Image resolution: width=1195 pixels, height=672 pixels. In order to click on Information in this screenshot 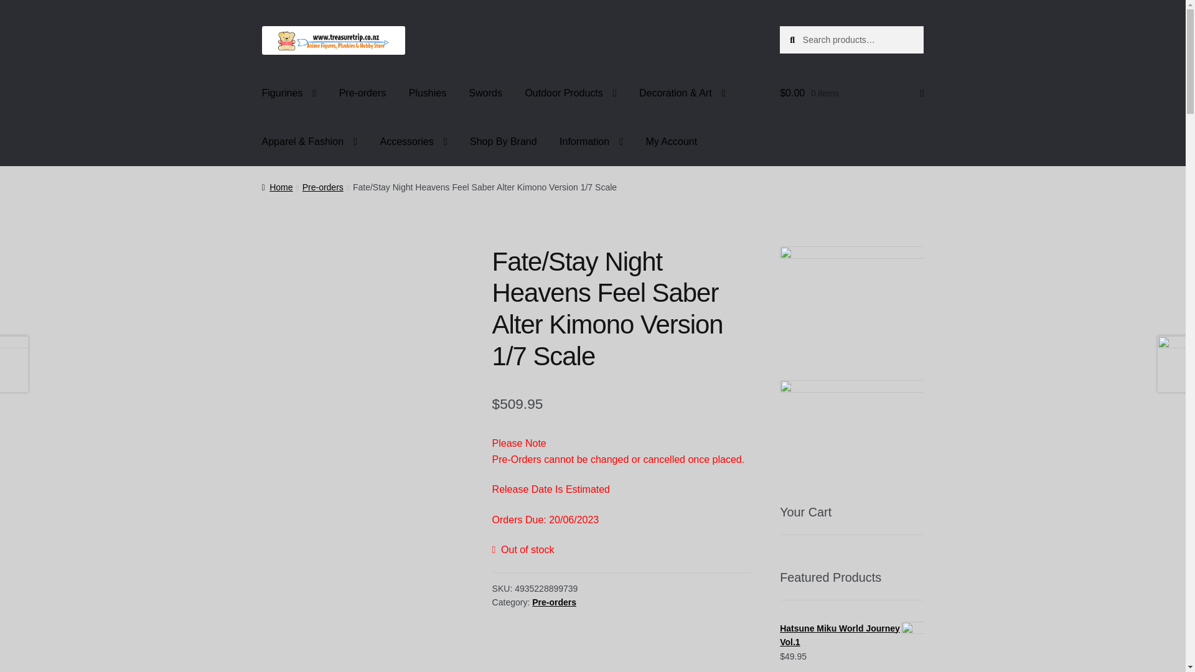, I will do `click(591, 142)`.